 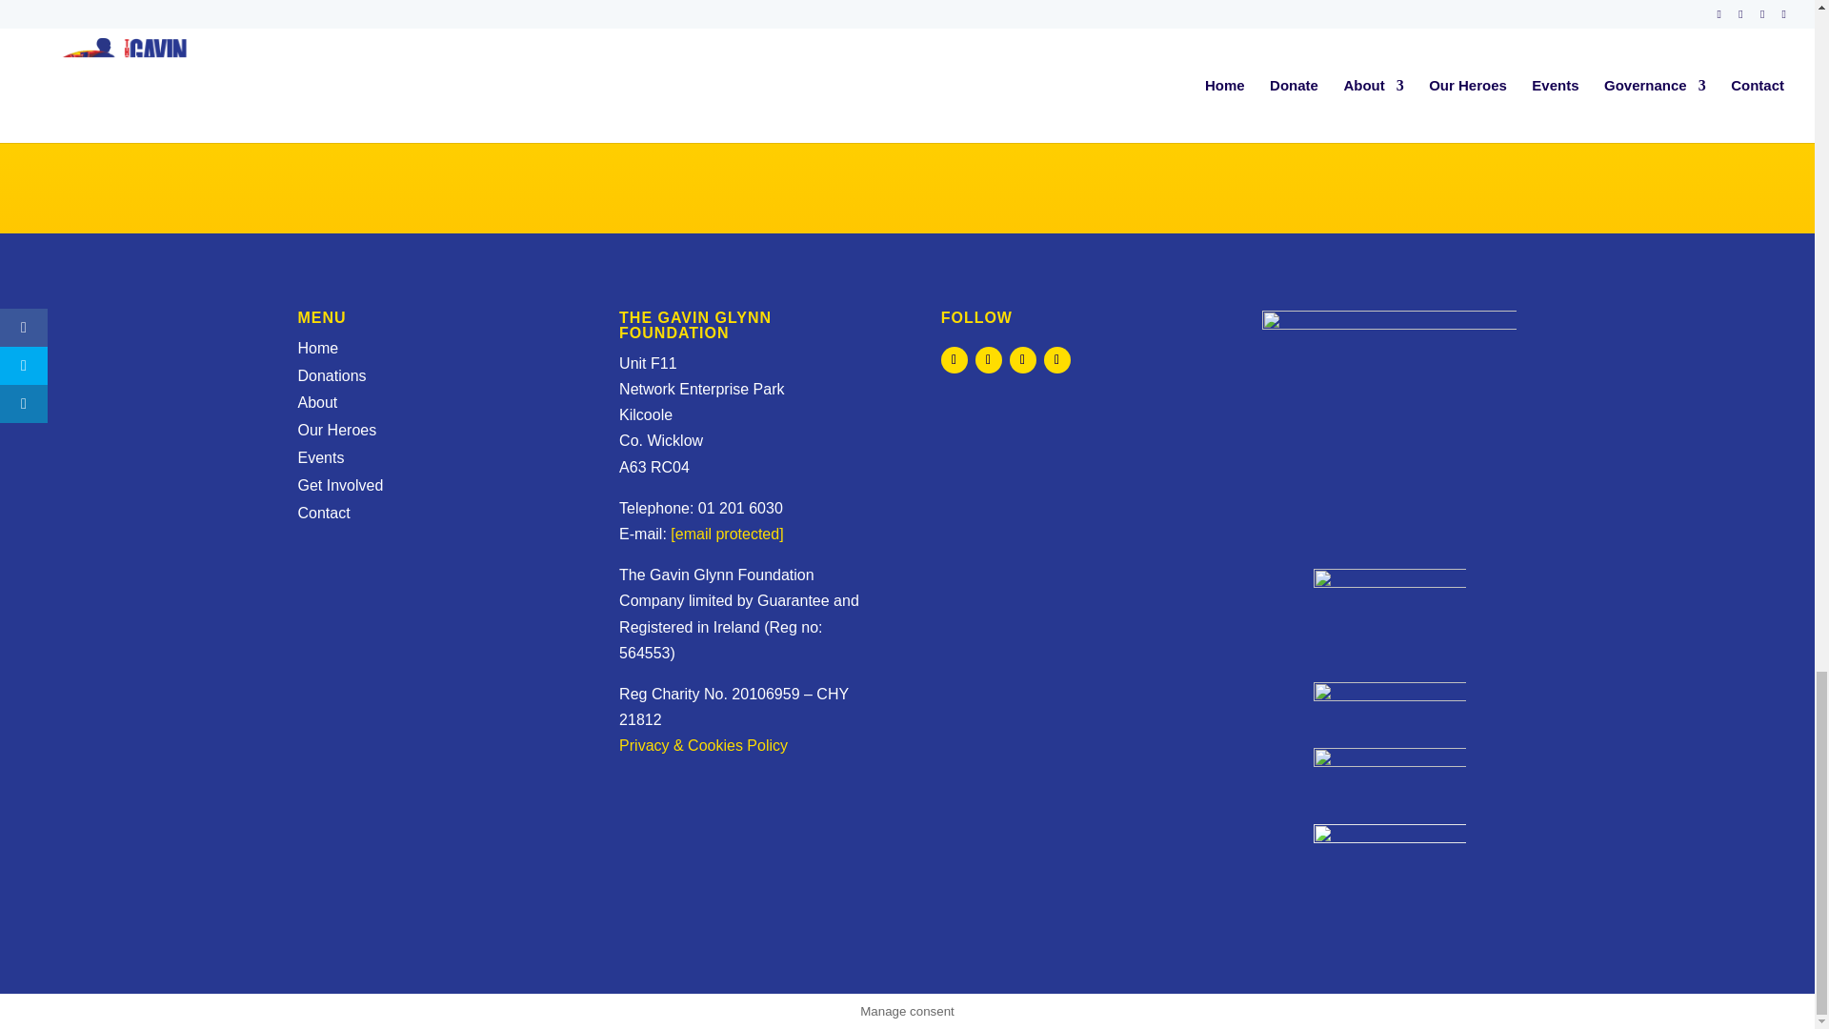 I want to click on Home, so click(x=317, y=348).